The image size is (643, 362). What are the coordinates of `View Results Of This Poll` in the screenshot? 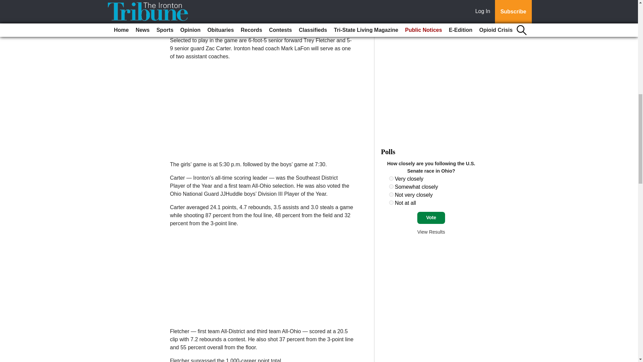 It's located at (431, 232).